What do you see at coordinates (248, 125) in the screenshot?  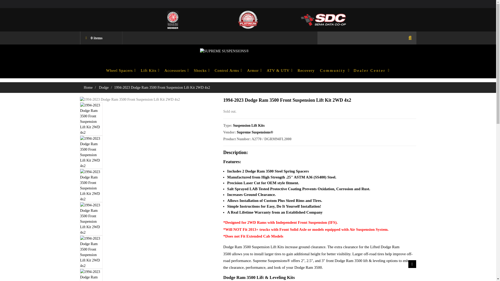 I see `Suspension Lift Kits` at bounding box center [248, 125].